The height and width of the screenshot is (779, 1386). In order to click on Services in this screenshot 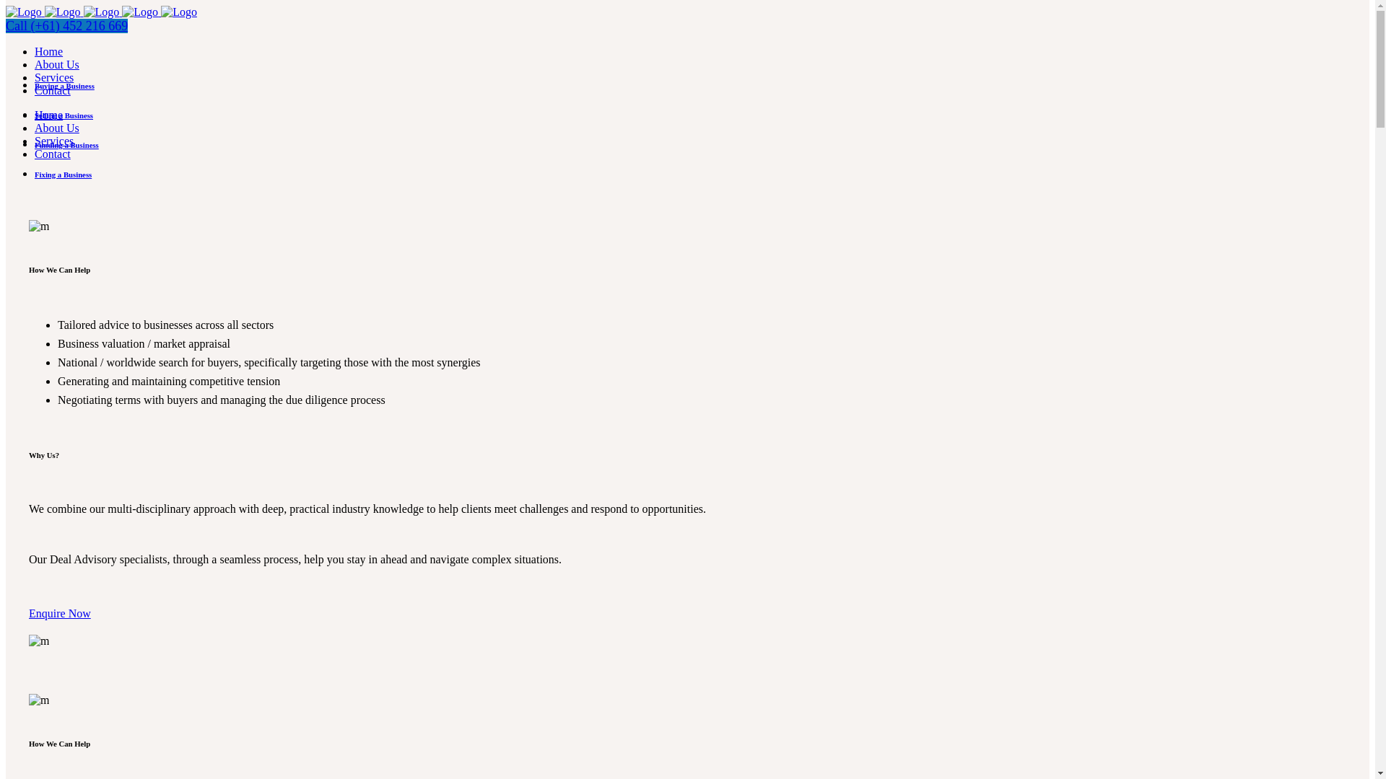, I will do `click(54, 78)`.